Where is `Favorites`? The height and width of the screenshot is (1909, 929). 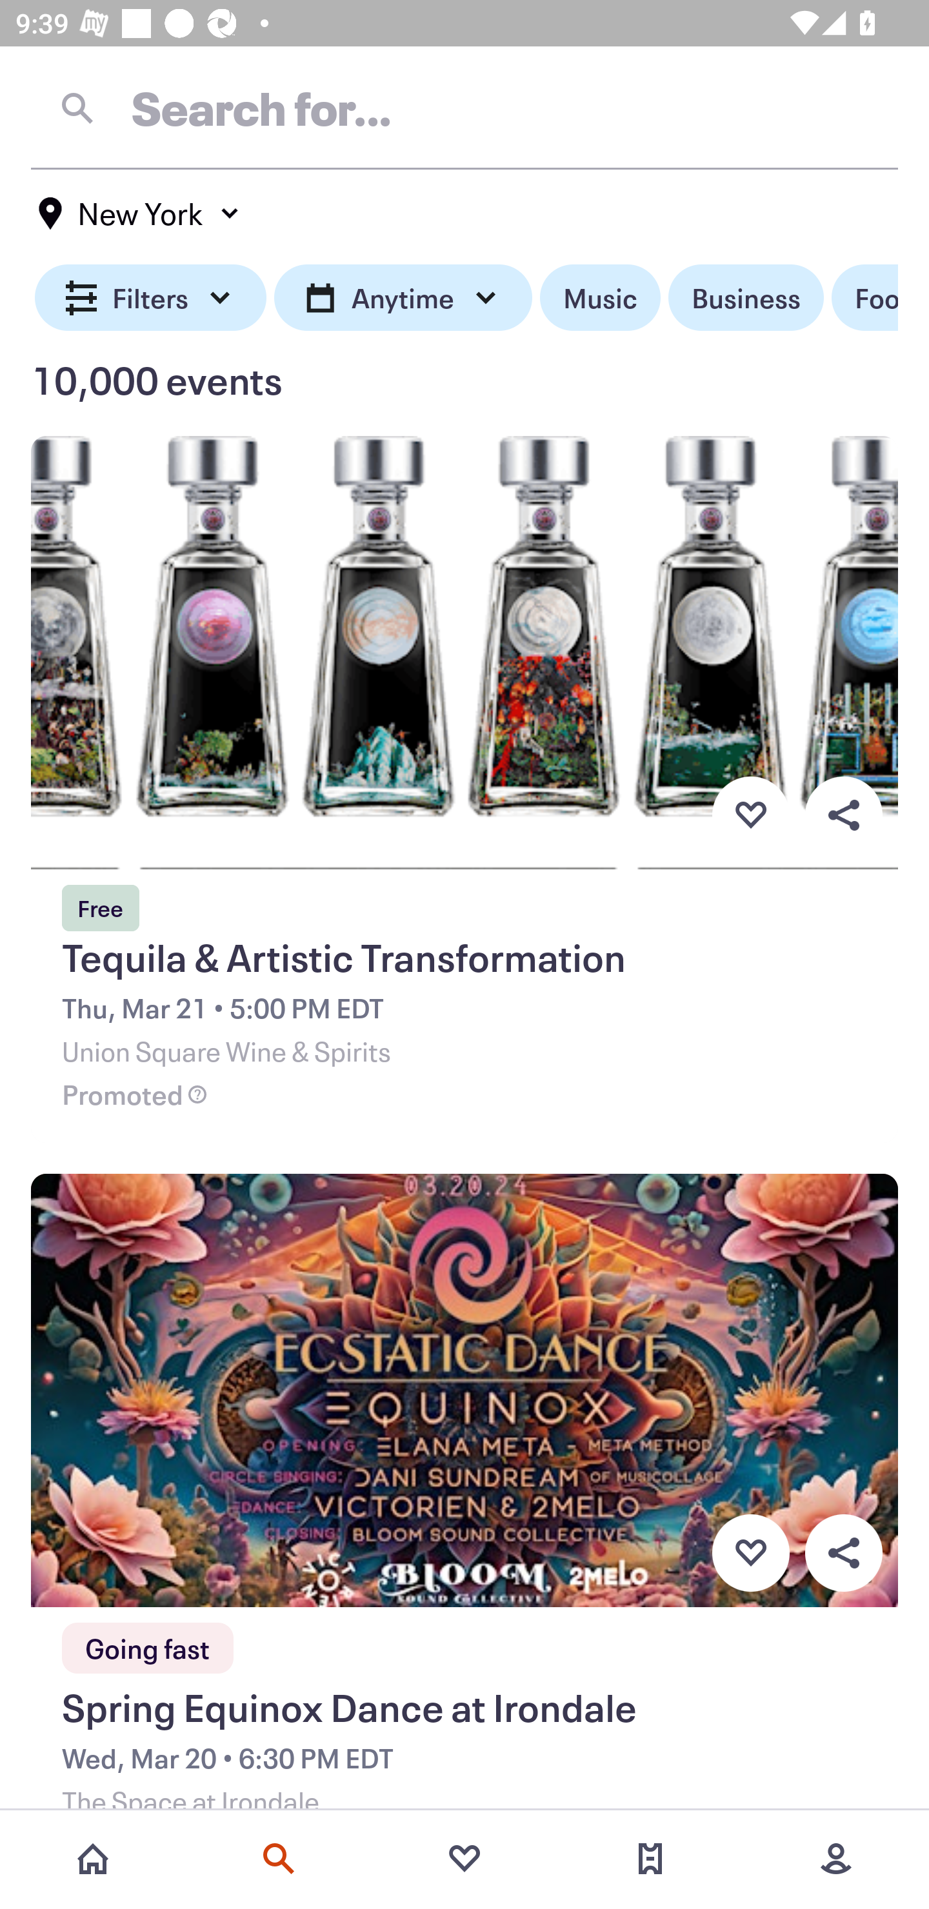 Favorites is located at coordinates (464, 1859).